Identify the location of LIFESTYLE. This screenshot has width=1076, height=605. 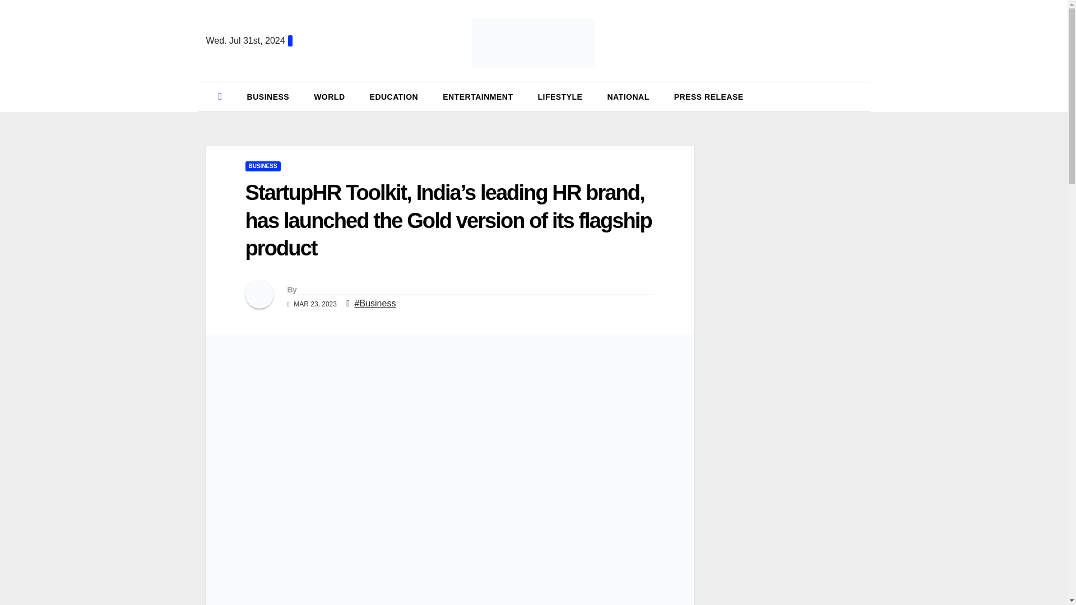
(559, 96).